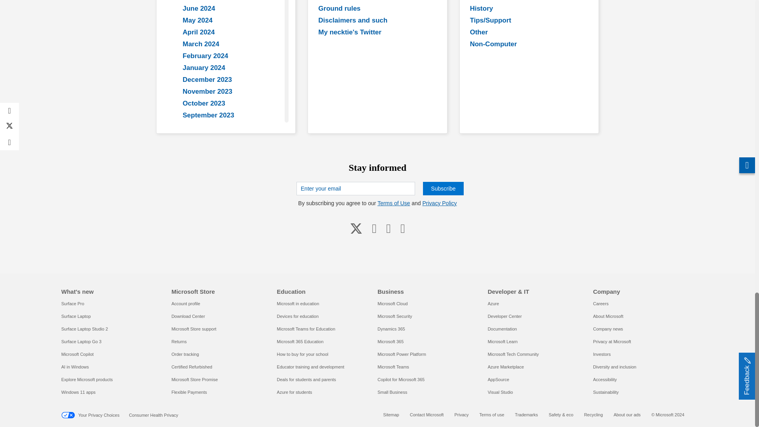 The width and height of the screenshot is (759, 427). What do you see at coordinates (374, 228) in the screenshot?
I see `youtube` at bounding box center [374, 228].